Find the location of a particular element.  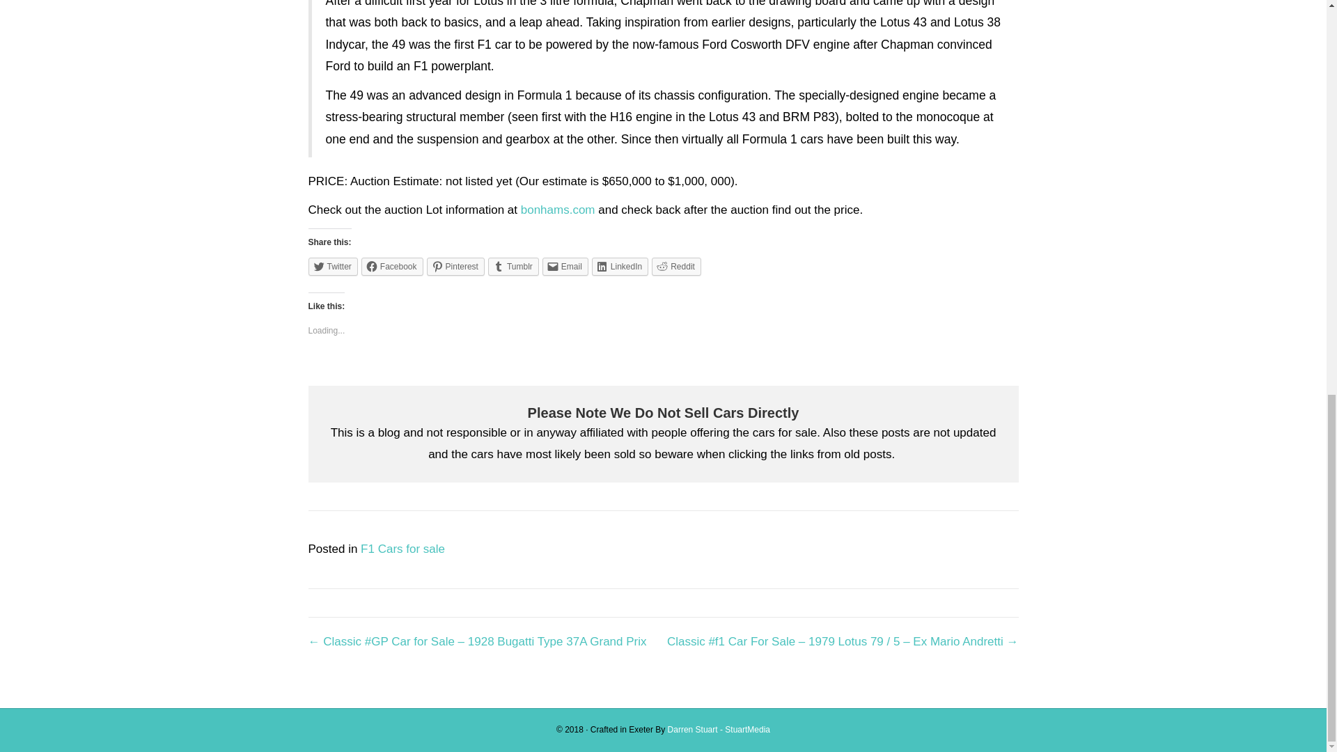

Reddit is located at coordinates (676, 267).